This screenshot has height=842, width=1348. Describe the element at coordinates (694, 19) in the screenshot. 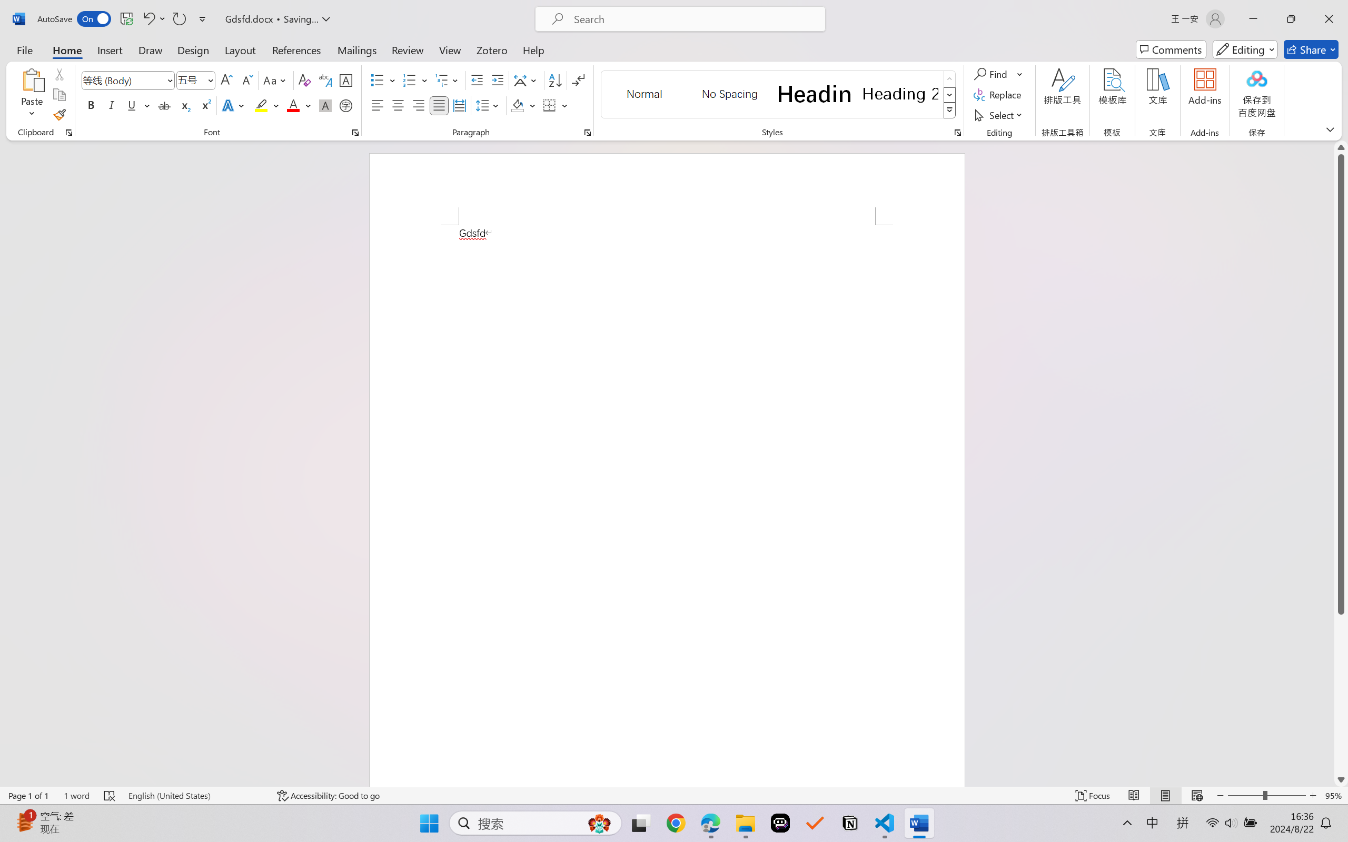

I see `Microsoft search` at that location.